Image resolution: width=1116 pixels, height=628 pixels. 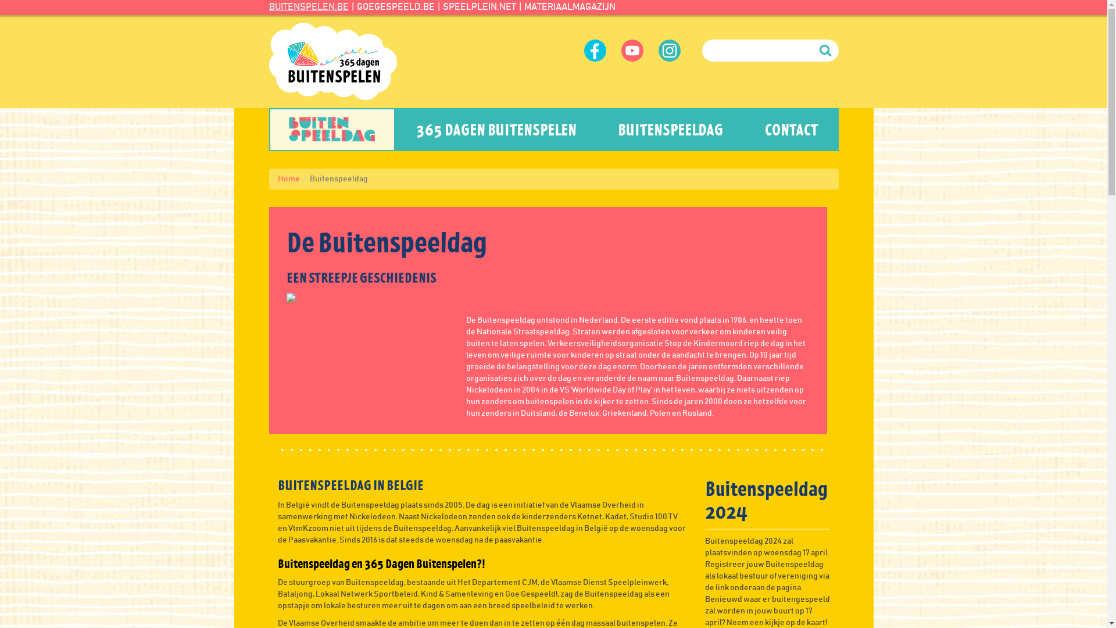 What do you see at coordinates (669, 51) in the screenshot?
I see `Volg ons op Instagram` at bounding box center [669, 51].